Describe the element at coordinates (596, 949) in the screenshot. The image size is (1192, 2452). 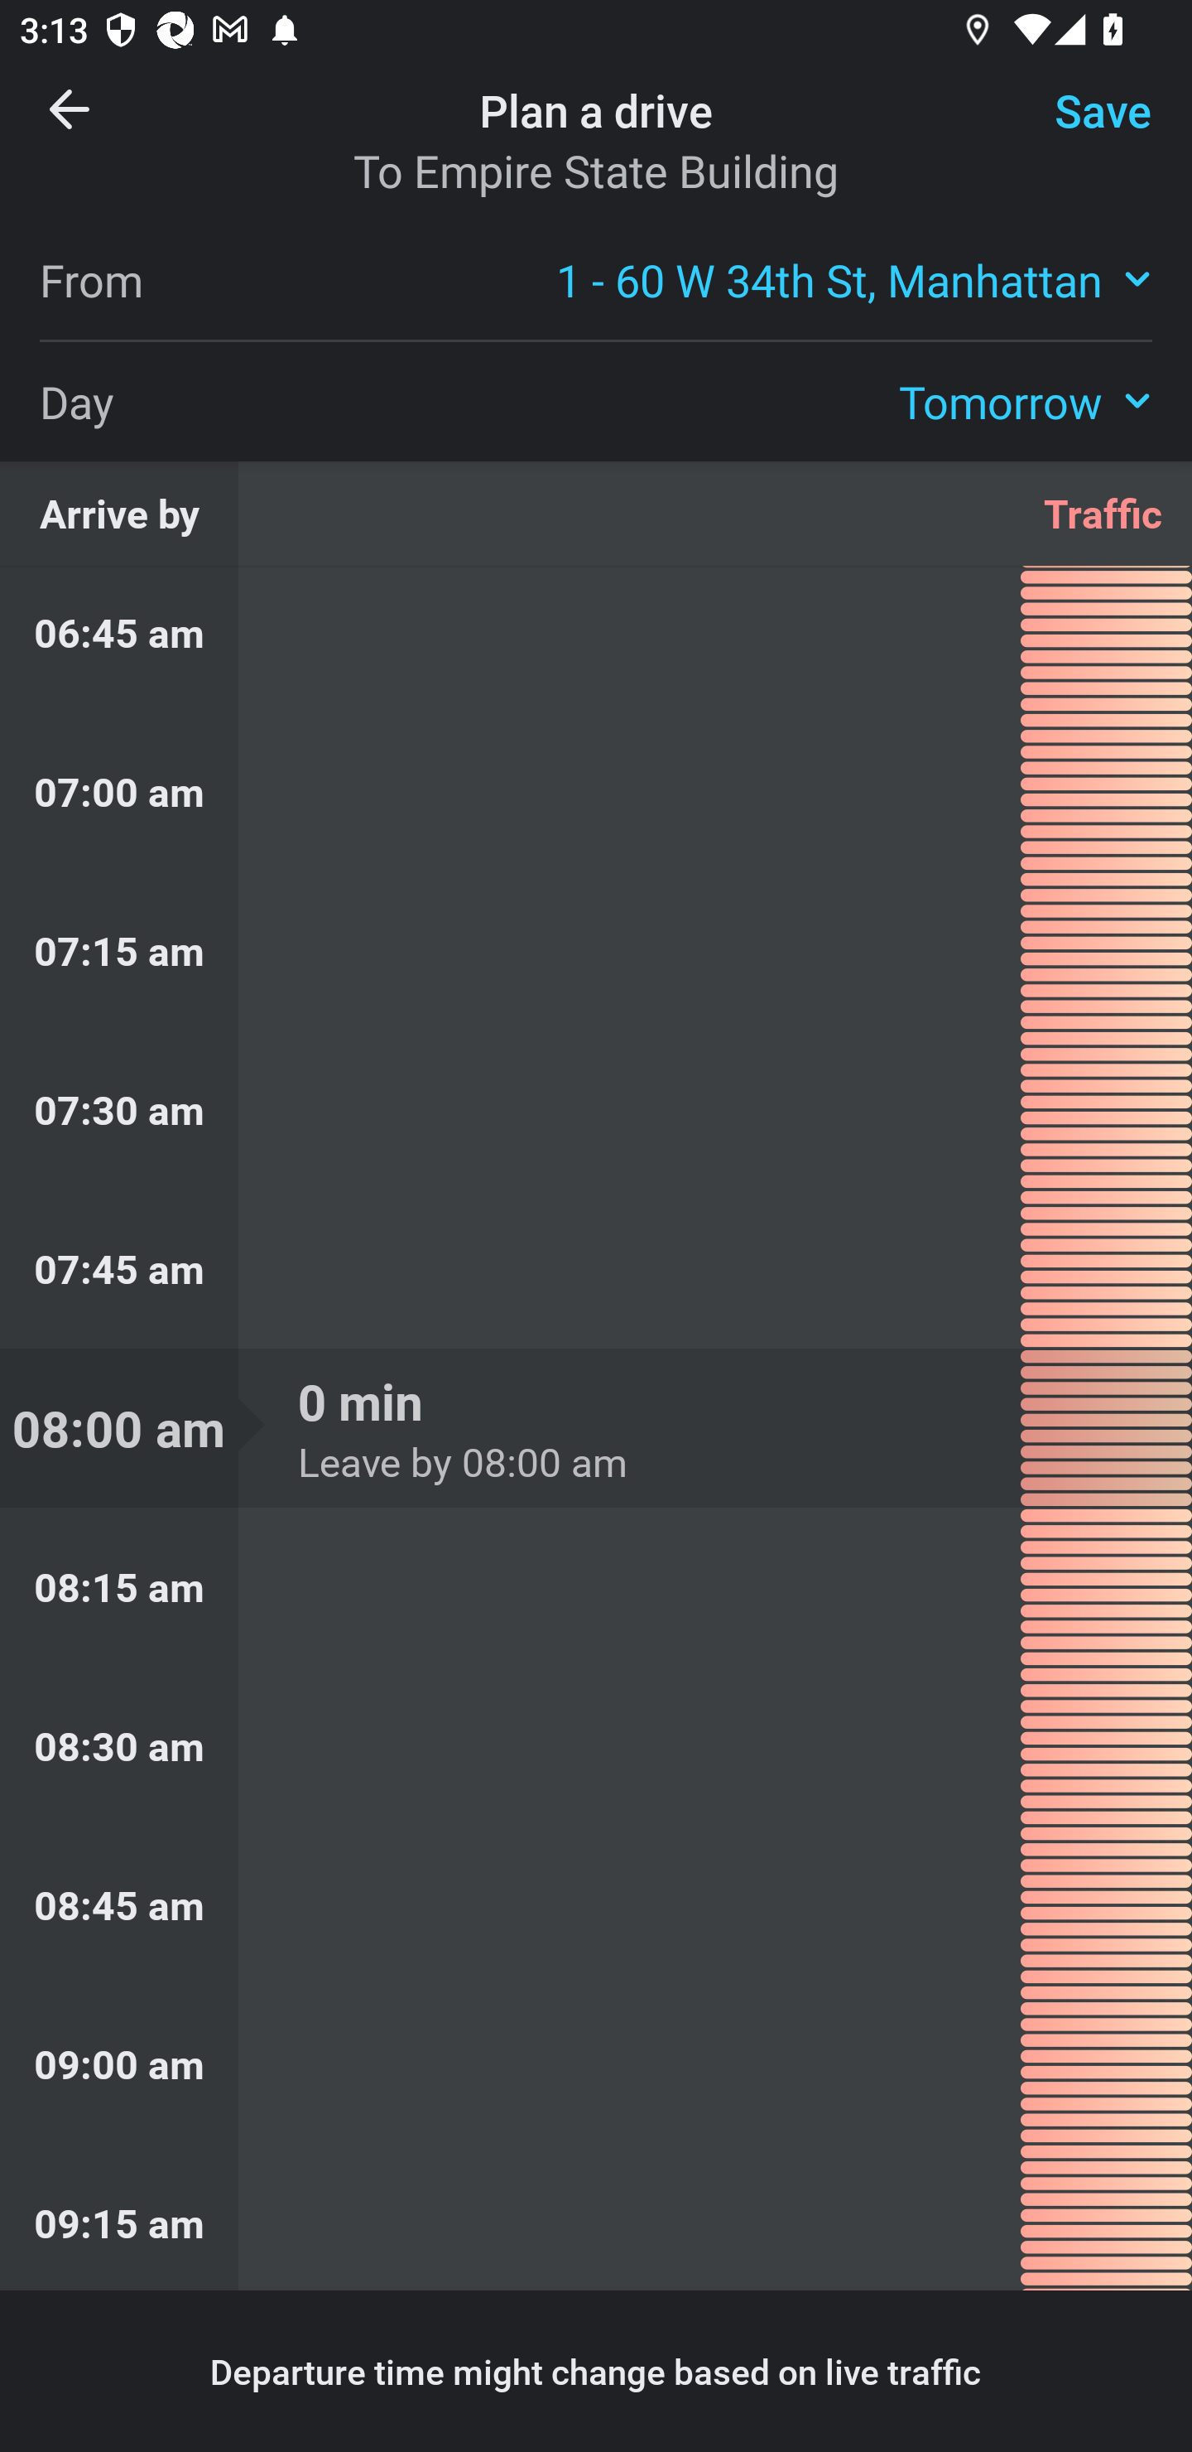
I see `07:15 am` at that location.